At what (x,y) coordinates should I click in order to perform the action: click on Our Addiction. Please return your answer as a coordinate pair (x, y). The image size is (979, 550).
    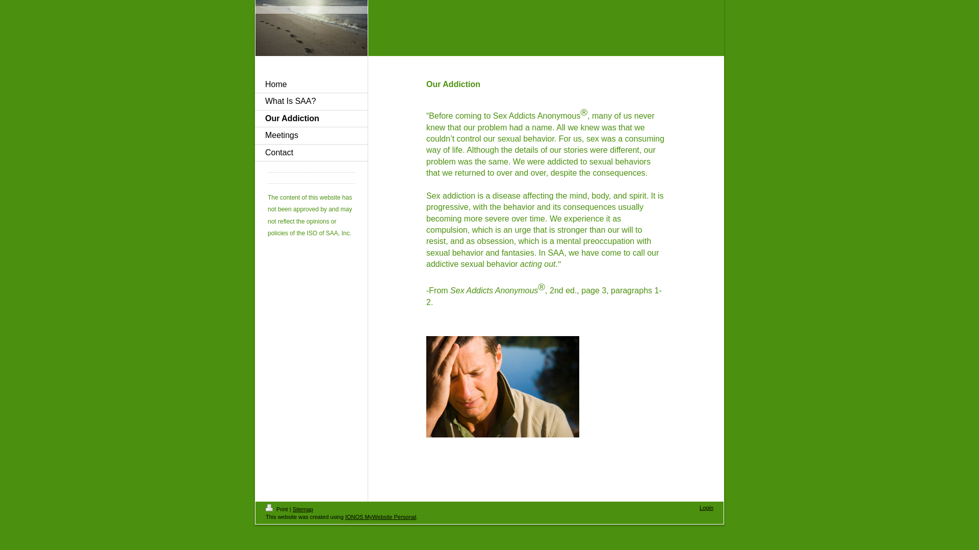
    Looking at the image, I should click on (311, 119).